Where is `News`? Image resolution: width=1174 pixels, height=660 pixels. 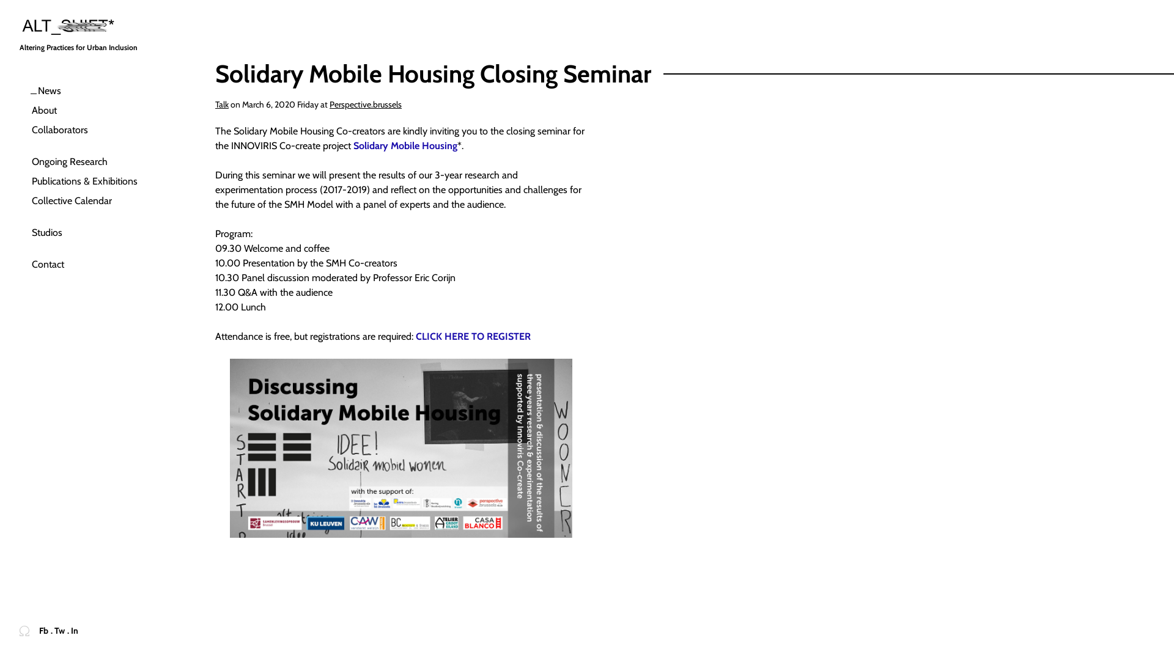
News is located at coordinates (94, 91).